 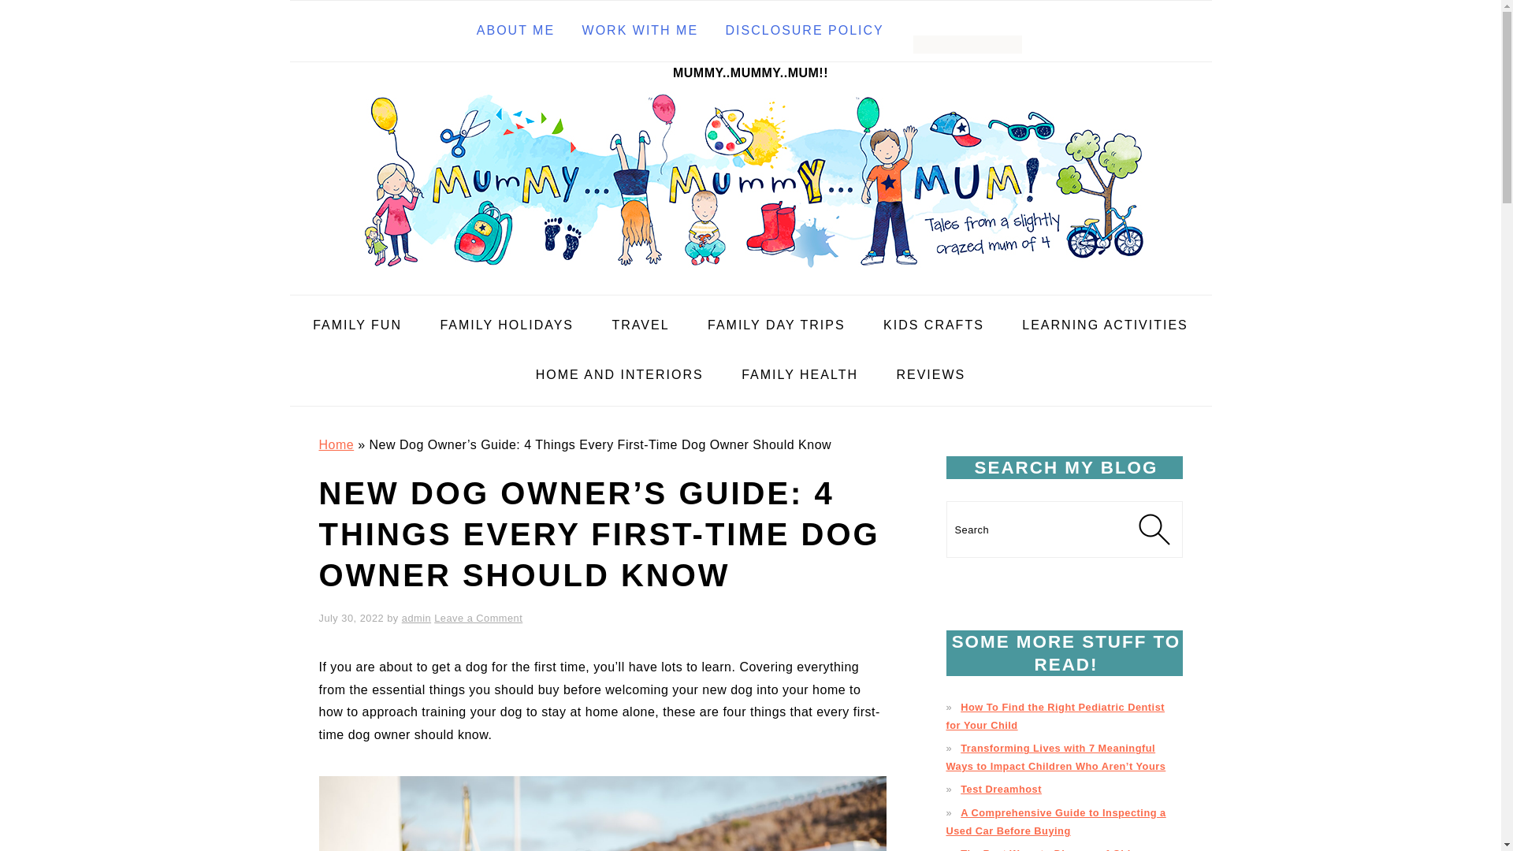 What do you see at coordinates (805, 31) in the screenshot?
I see `DISCLOSURE POLICY` at bounding box center [805, 31].